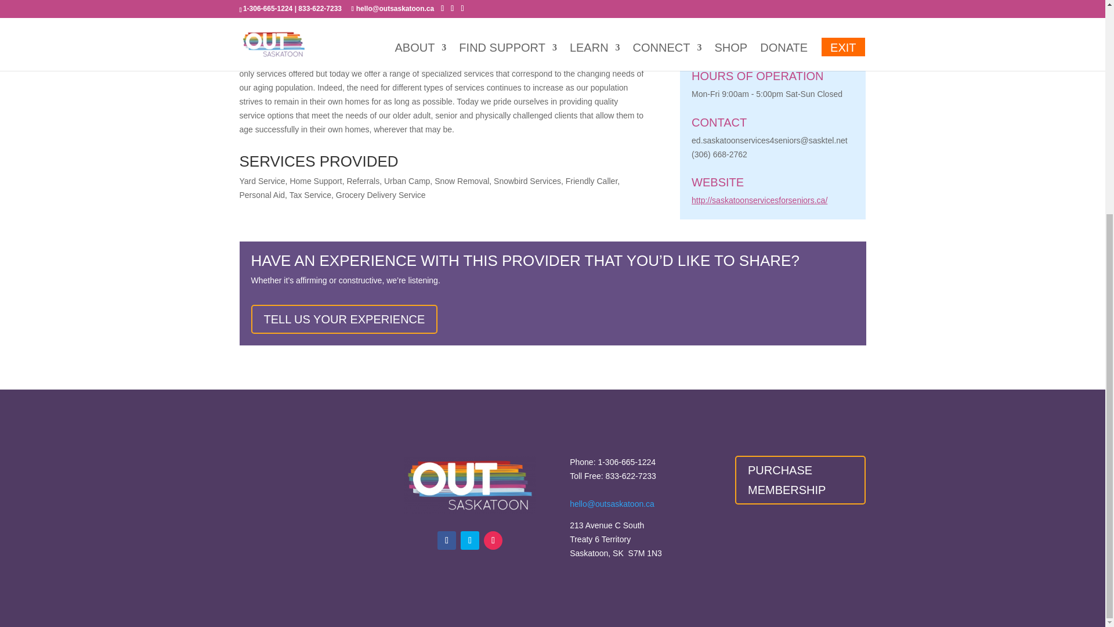 The width and height of the screenshot is (1114, 627). Describe the element at coordinates (470, 540) in the screenshot. I see `Follow on Twitter` at that location.